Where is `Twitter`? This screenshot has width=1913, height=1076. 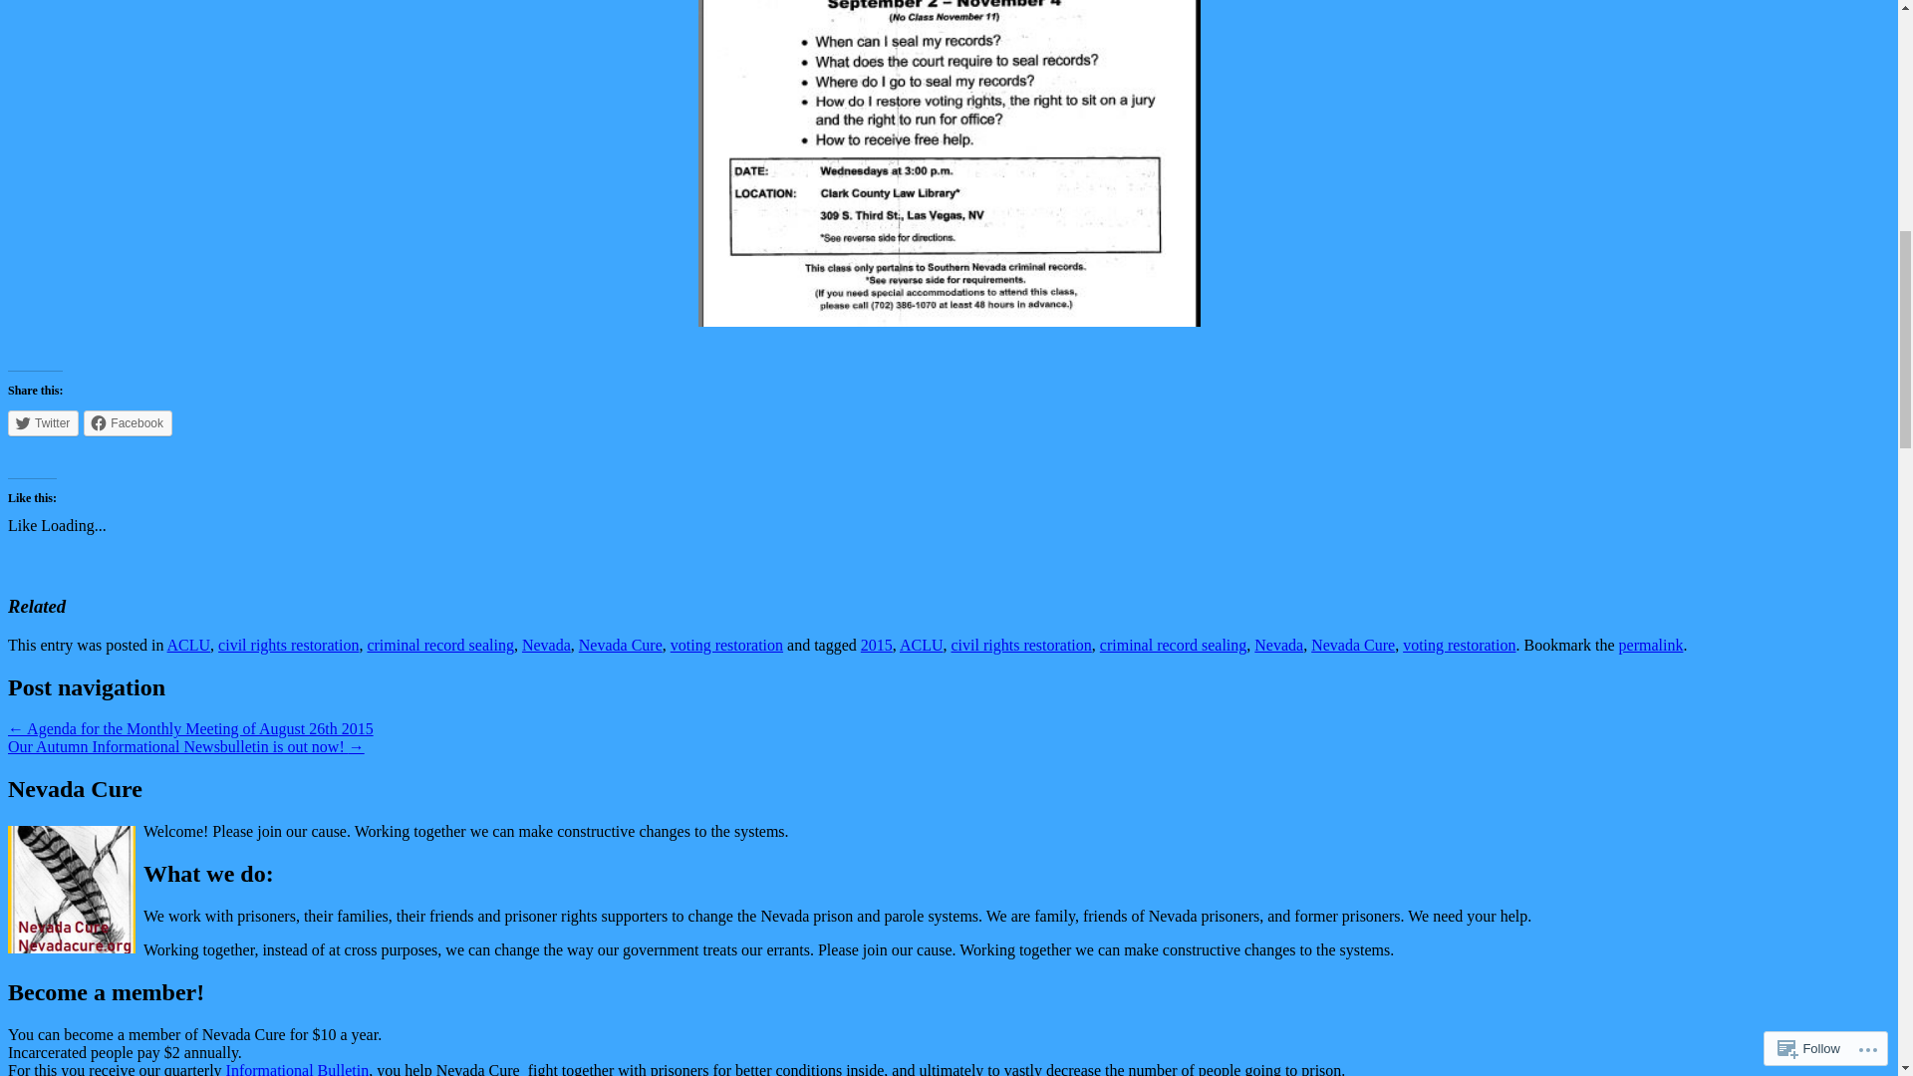
Twitter is located at coordinates (42, 422).